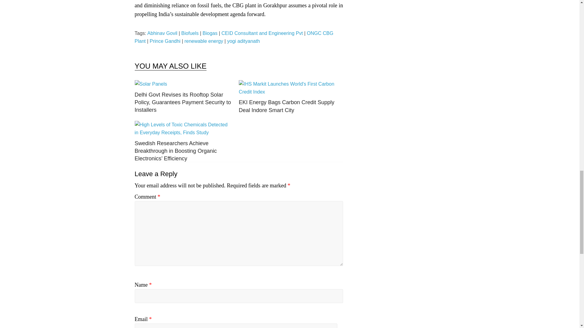 Image resolution: width=584 pixels, height=328 pixels. What do you see at coordinates (190, 33) in the screenshot?
I see `Biofuels` at bounding box center [190, 33].